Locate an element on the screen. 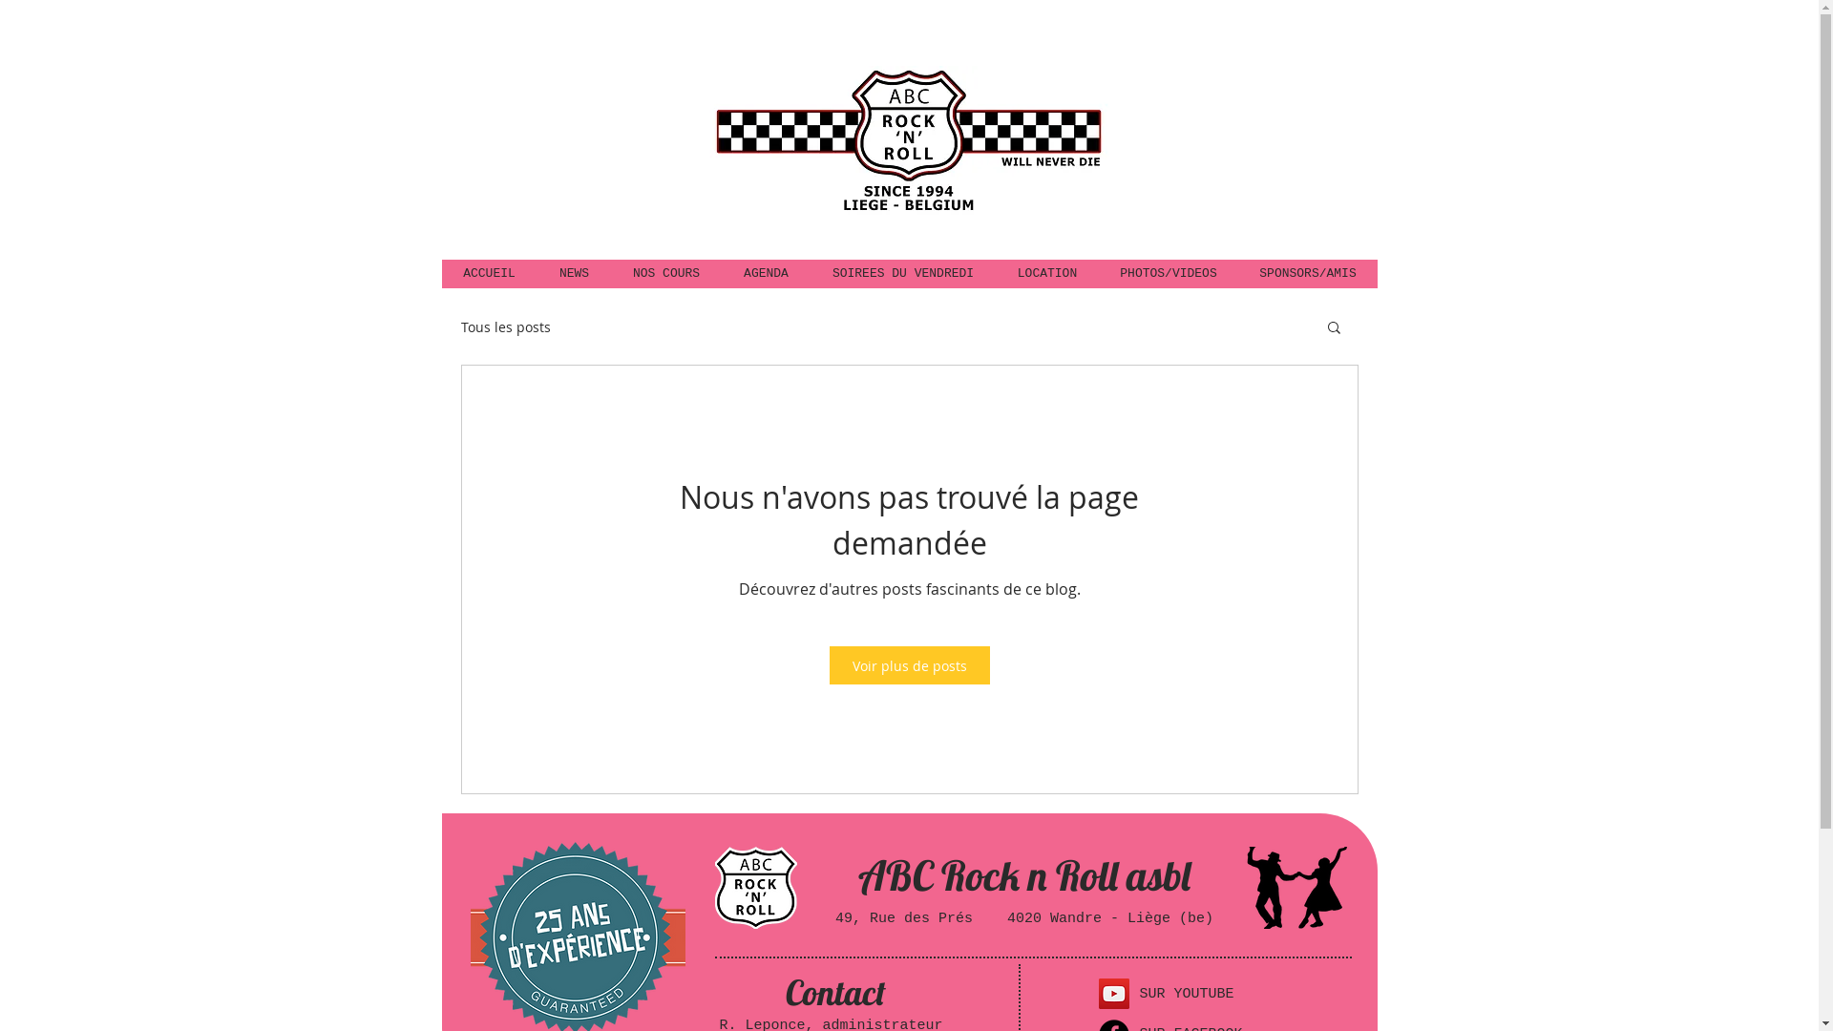 Image resolution: width=1833 pixels, height=1031 pixels. NOS COURS is located at coordinates (666, 274).